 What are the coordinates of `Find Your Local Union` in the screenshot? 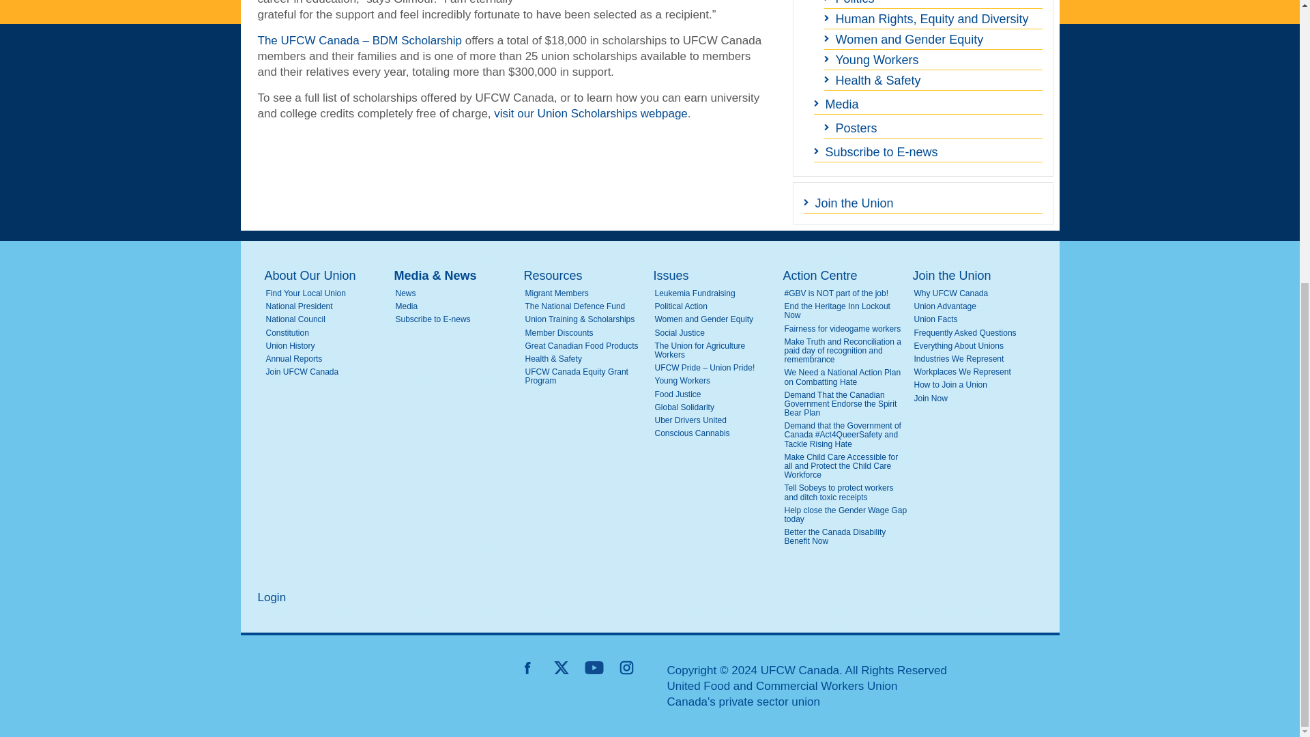 It's located at (327, 293).